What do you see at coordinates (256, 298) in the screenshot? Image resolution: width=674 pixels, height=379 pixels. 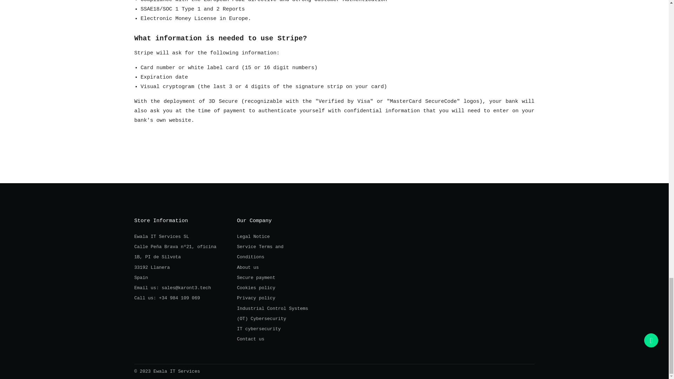 I see `Privacy policy` at bounding box center [256, 298].